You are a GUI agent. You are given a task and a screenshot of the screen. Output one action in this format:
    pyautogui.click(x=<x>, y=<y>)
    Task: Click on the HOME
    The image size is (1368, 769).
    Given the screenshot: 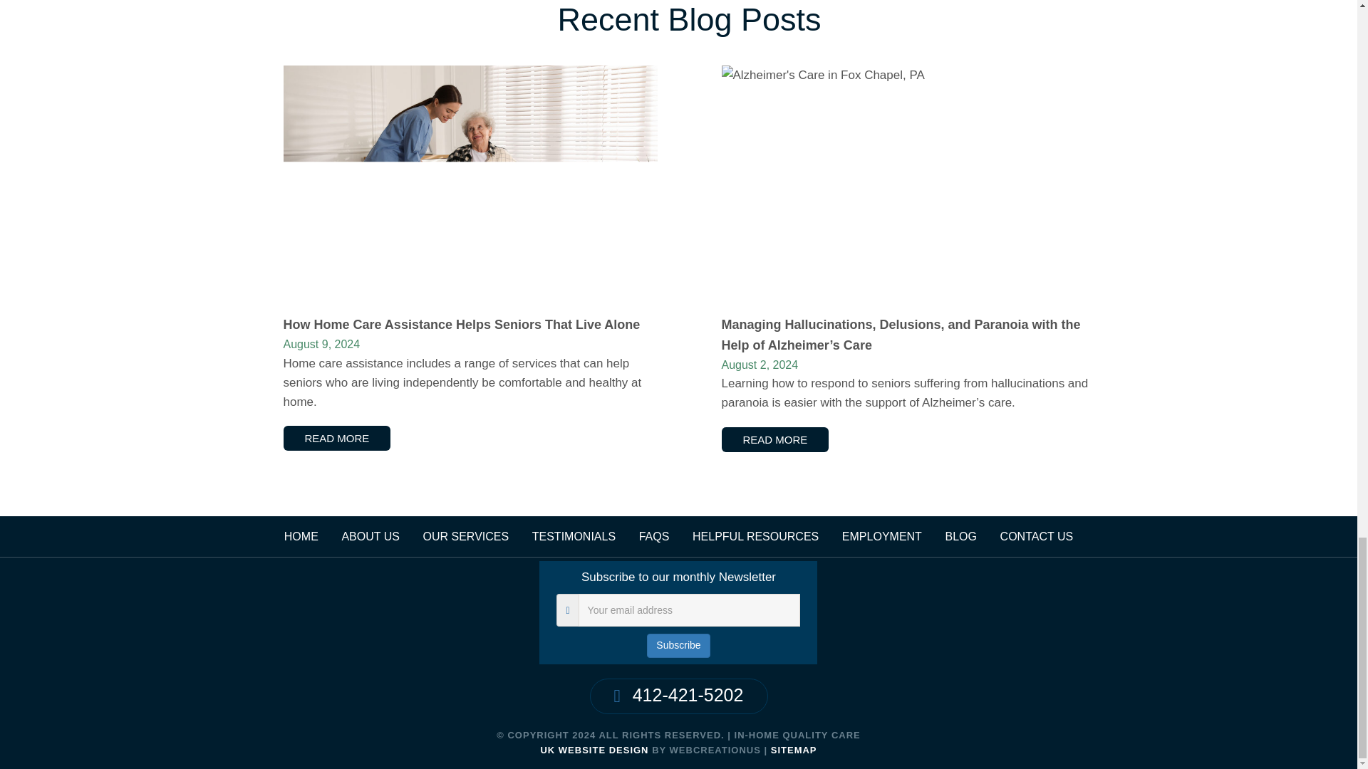 What is the action you would take?
    pyautogui.click(x=301, y=537)
    